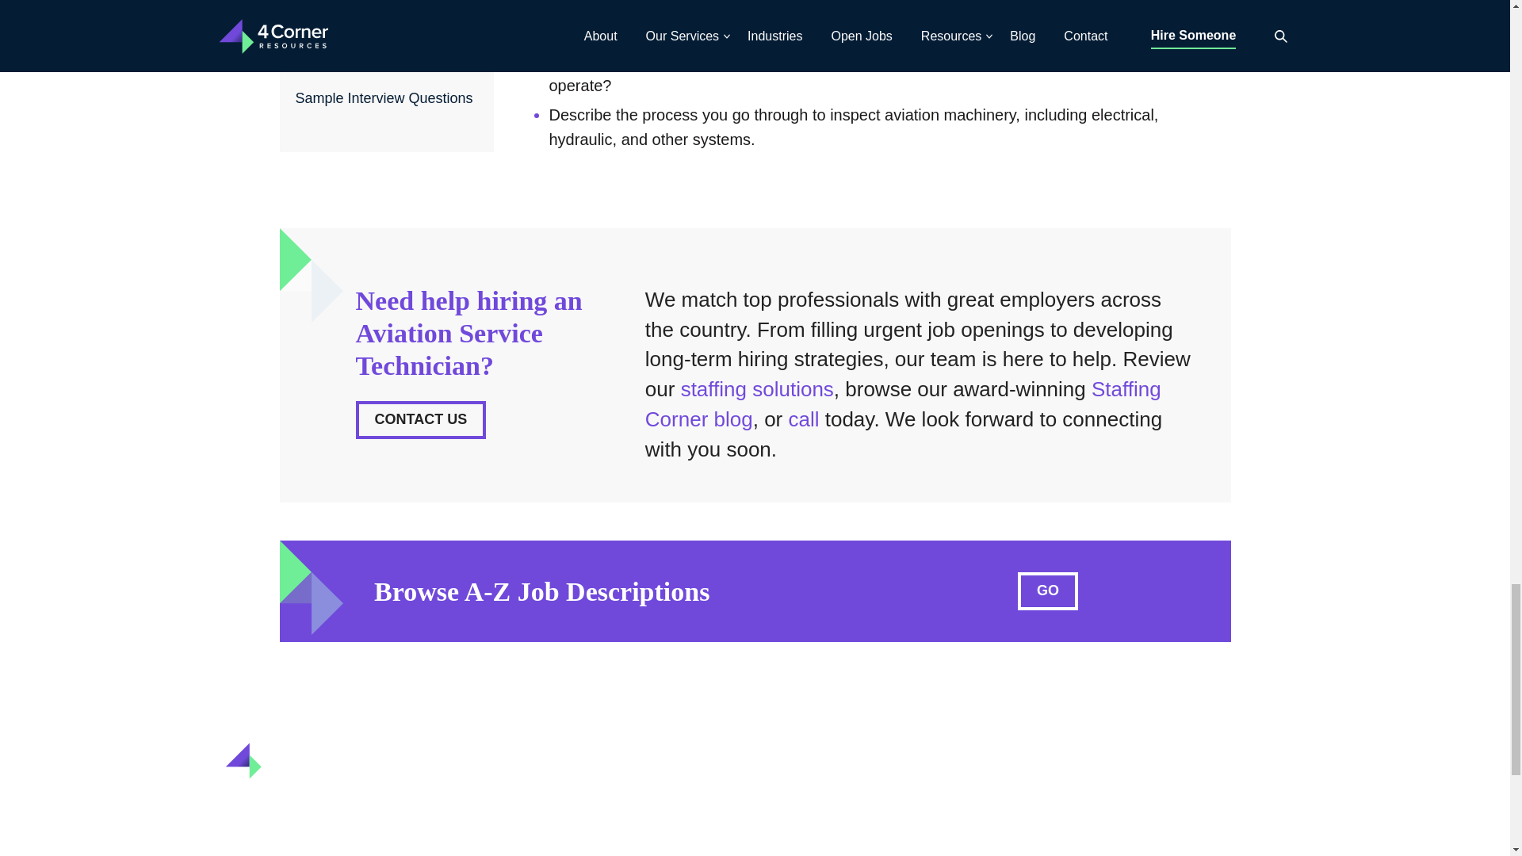 The image size is (1522, 856). Describe the element at coordinates (903, 404) in the screenshot. I see `Staffing Corner blog` at that location.